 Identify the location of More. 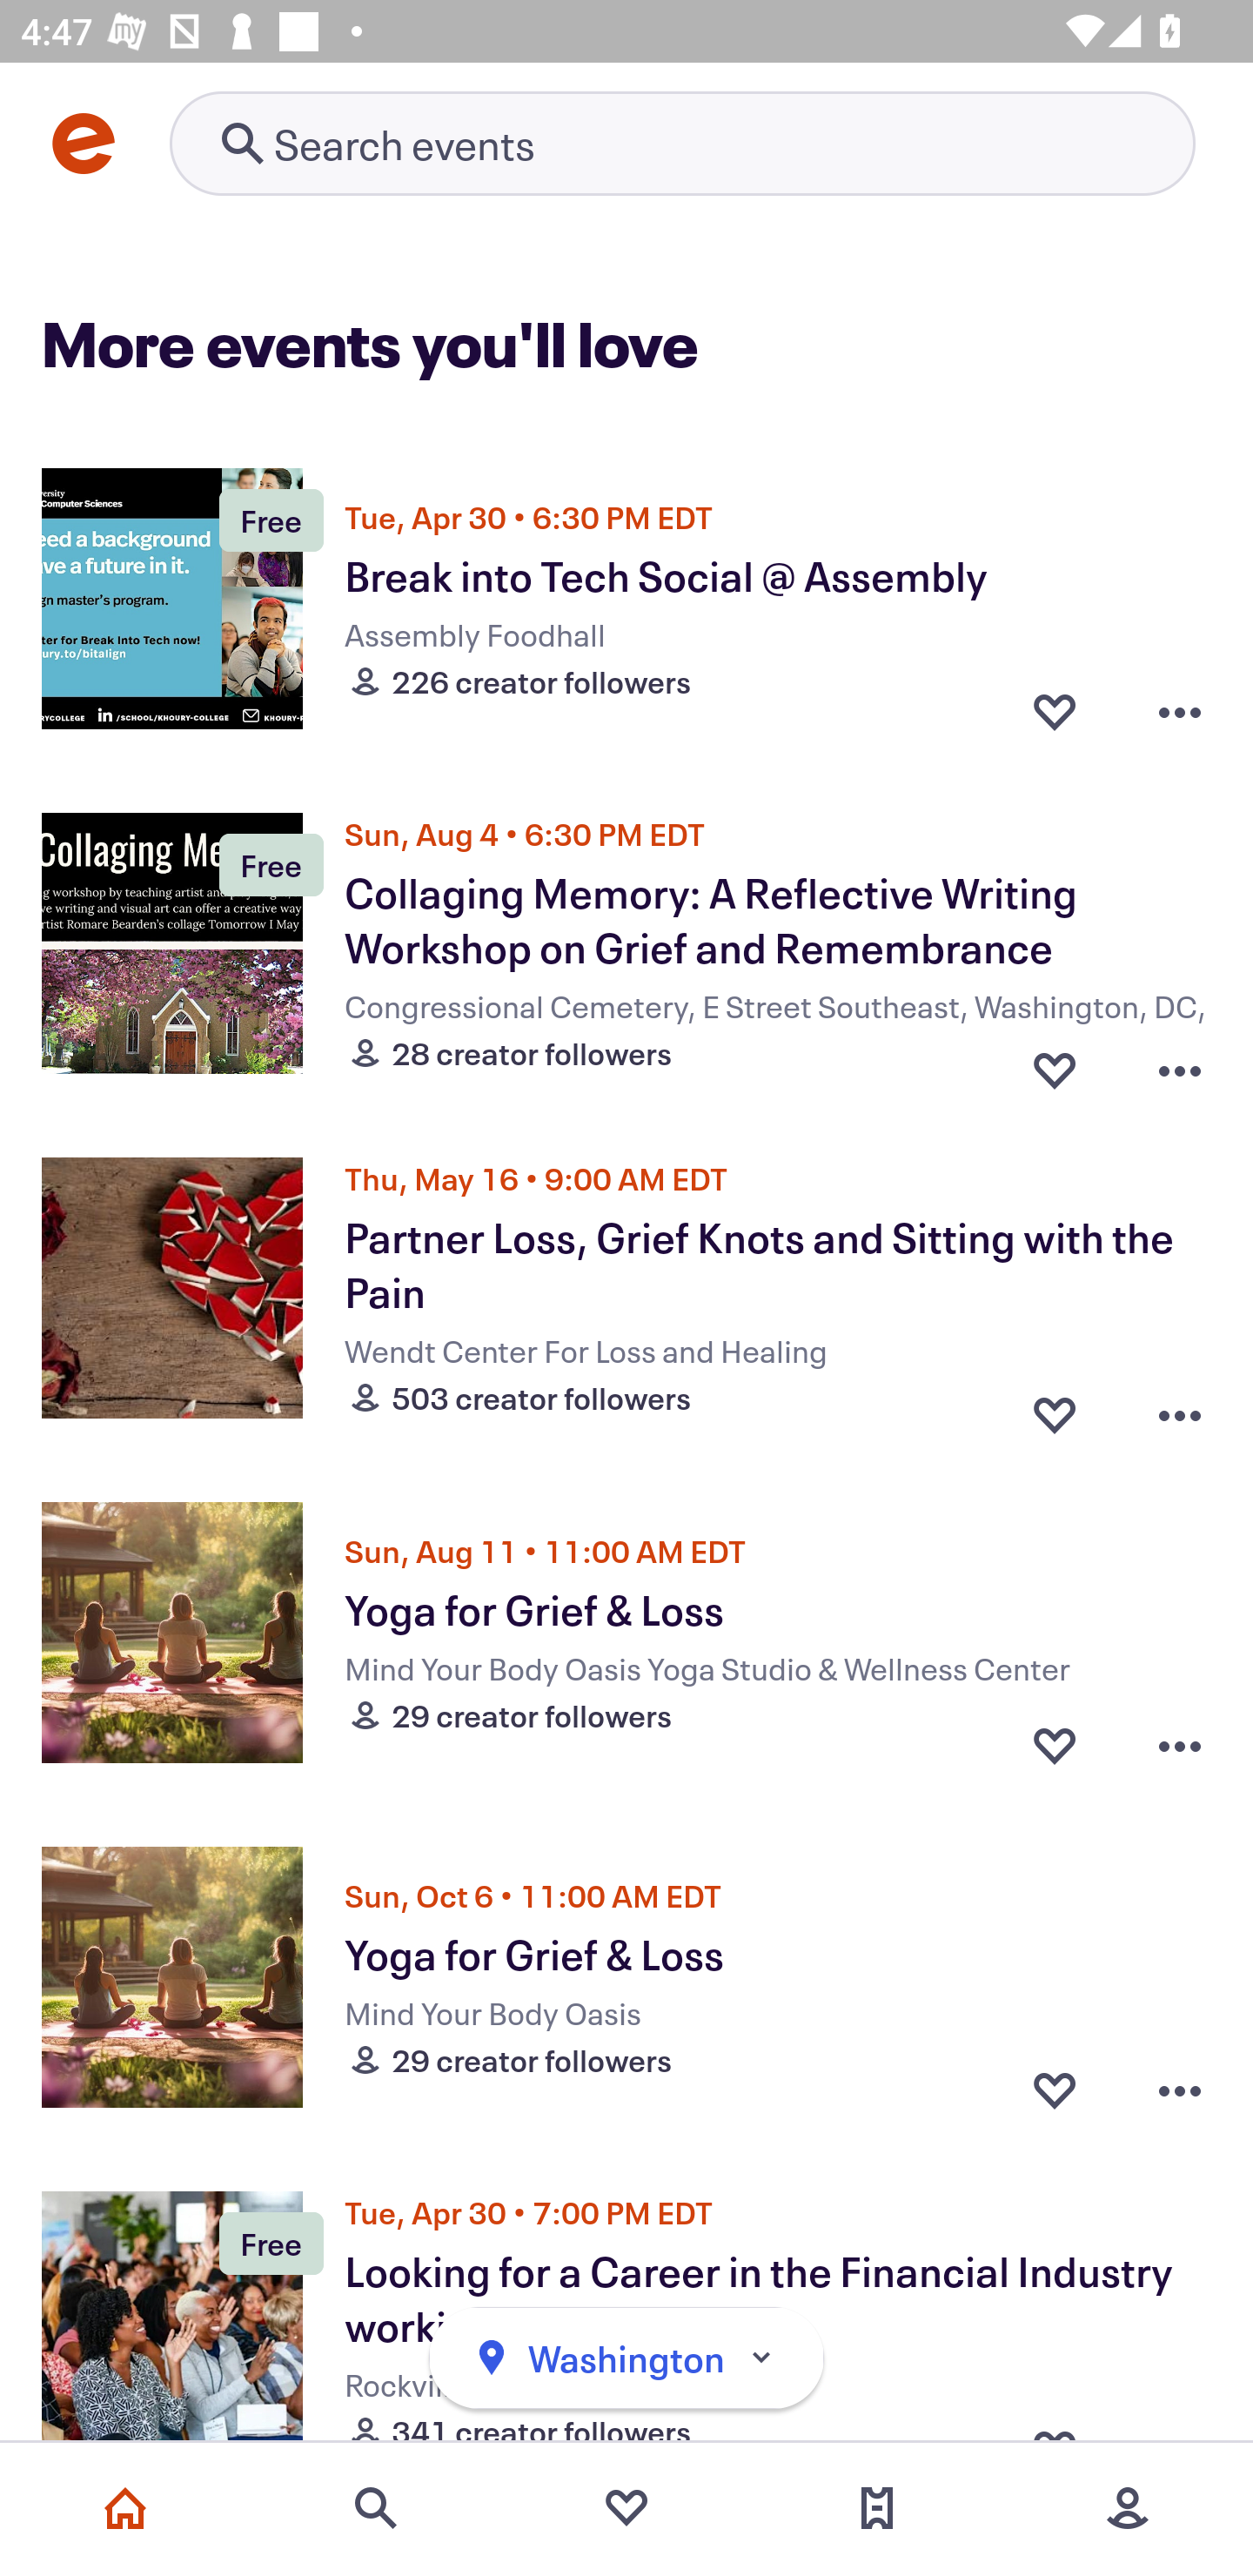
(1128, 2508).